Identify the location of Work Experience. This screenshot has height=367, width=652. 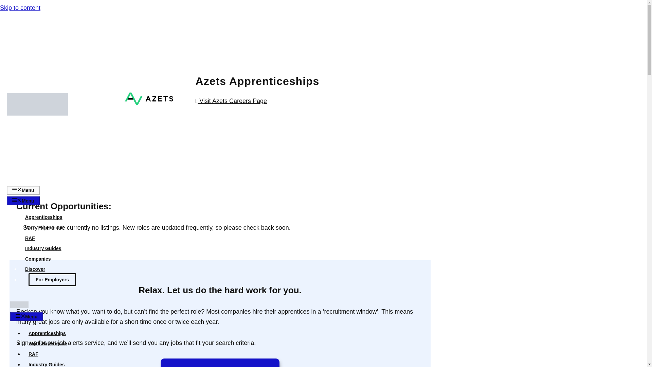
(48, 344).